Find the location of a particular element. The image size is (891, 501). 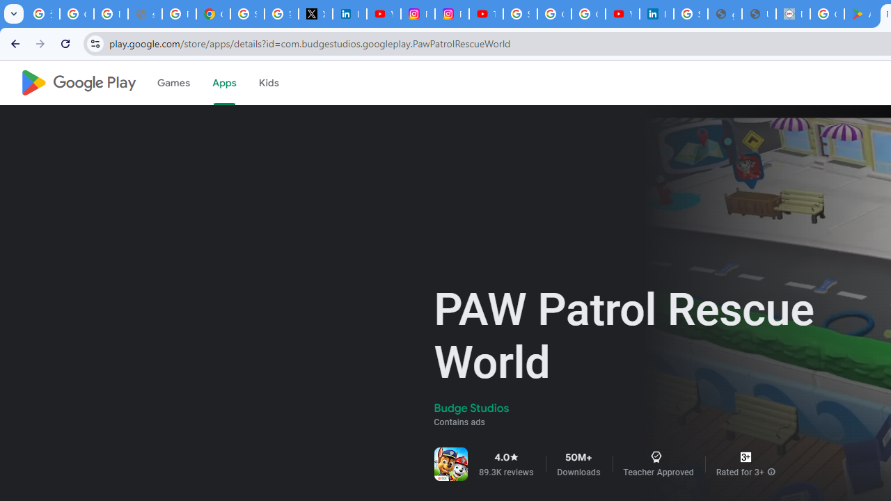

YouTube Content Monetization Policies - How YouTube Works is located at coordinates (384, 14).